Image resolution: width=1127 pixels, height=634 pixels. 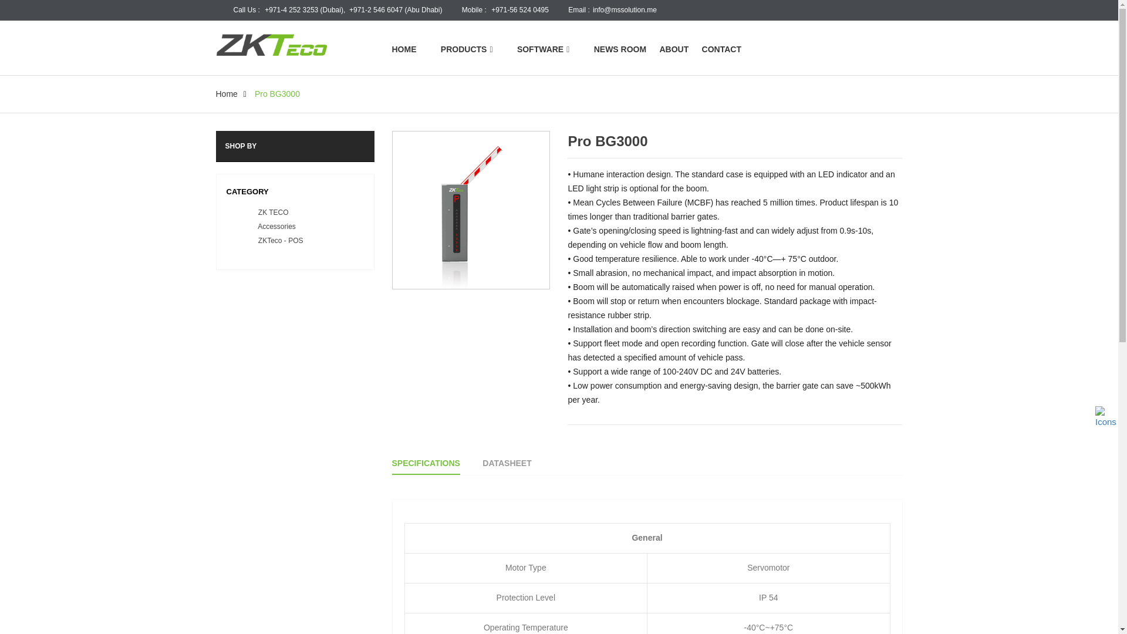 What do you see at coordinates (295, 43) in the screenshot?
I see `Marhaba Star Solution Logo` at bounding box center [295, 43].